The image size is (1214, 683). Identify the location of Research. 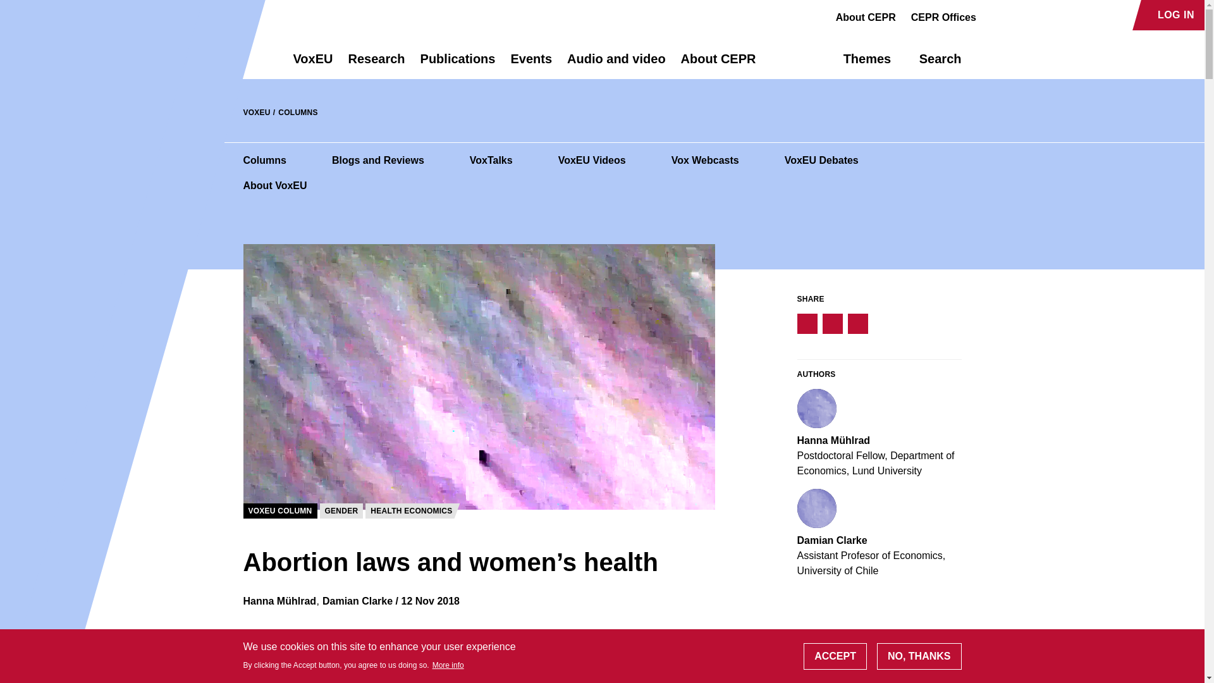
(376, 65).